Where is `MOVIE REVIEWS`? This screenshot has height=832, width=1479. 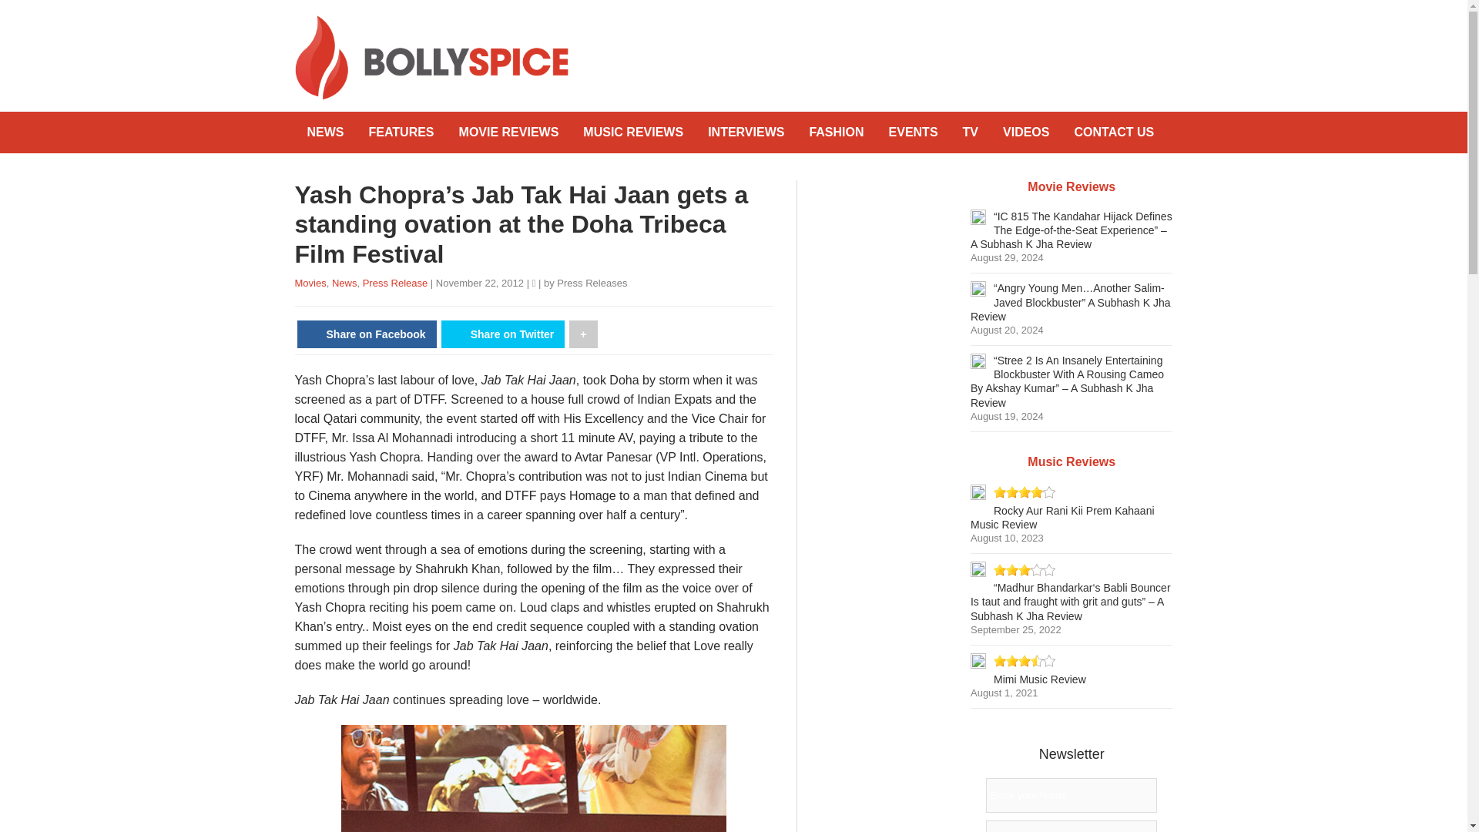
MOVIE REVIEWS is located at coordinates (508, 133).